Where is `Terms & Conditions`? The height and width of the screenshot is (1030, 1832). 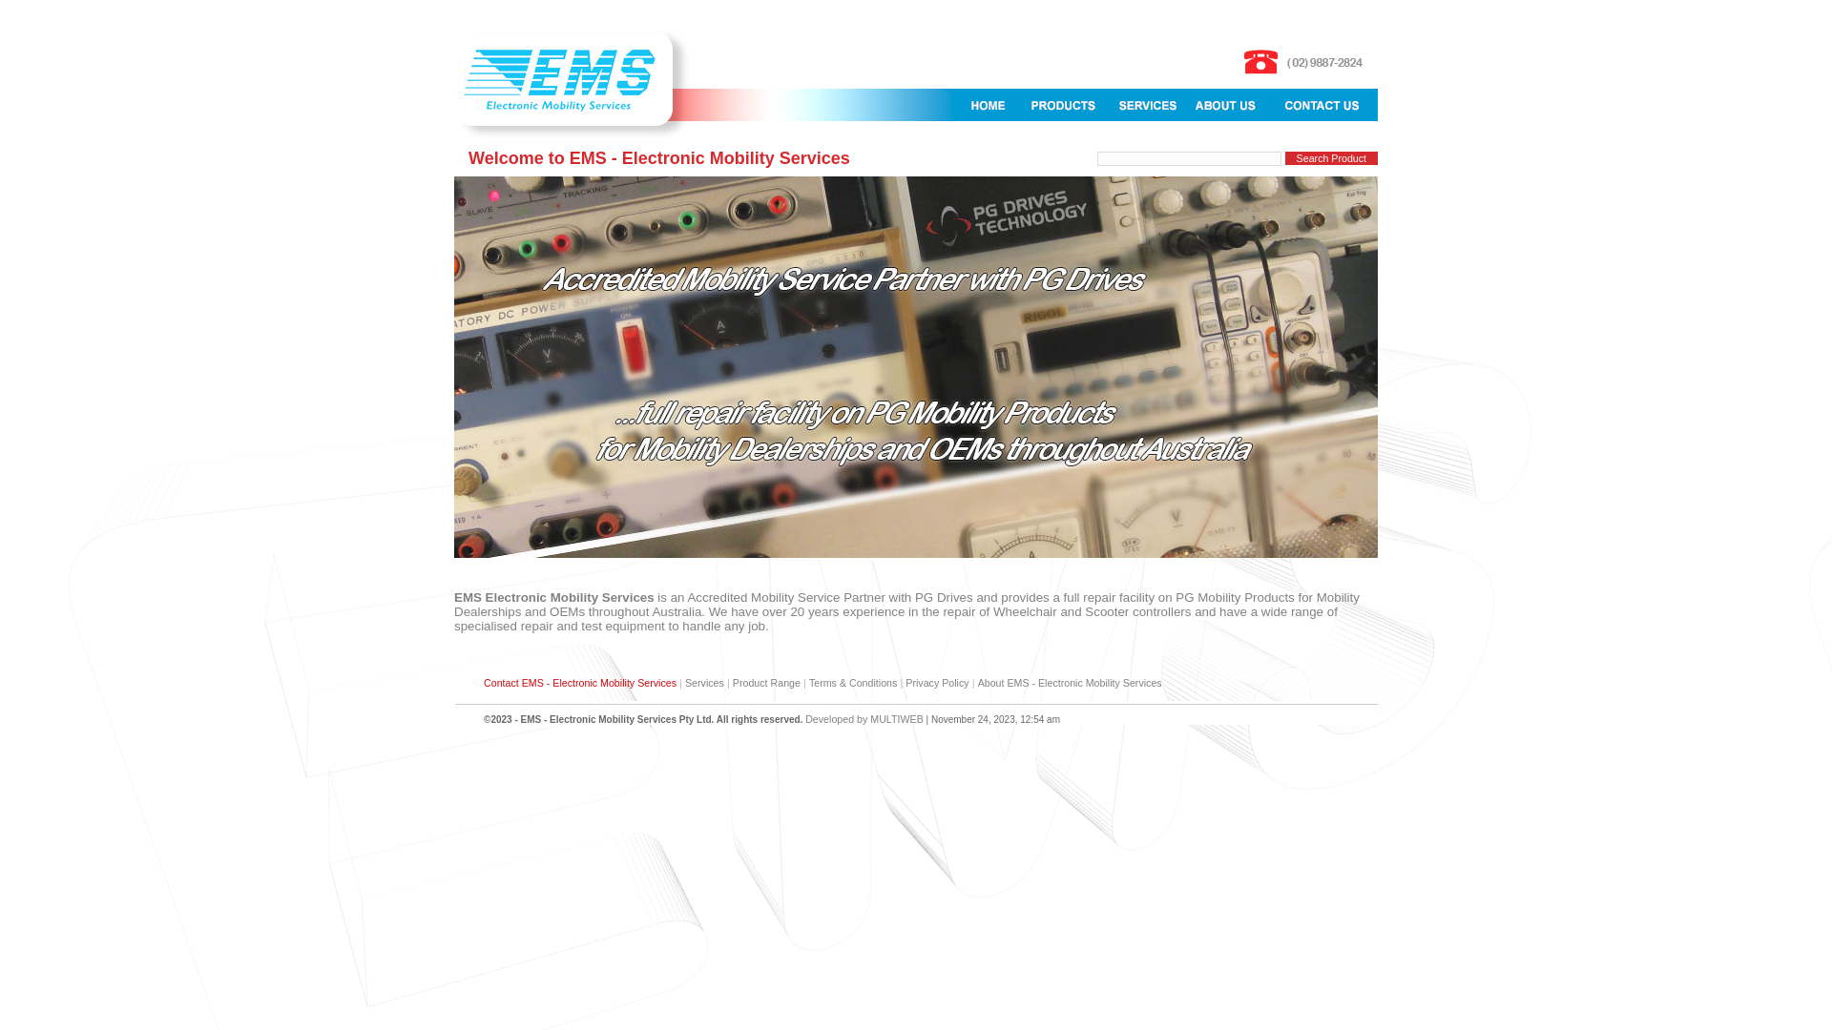
Terms & Conditions is located at coordinates (853, 683).